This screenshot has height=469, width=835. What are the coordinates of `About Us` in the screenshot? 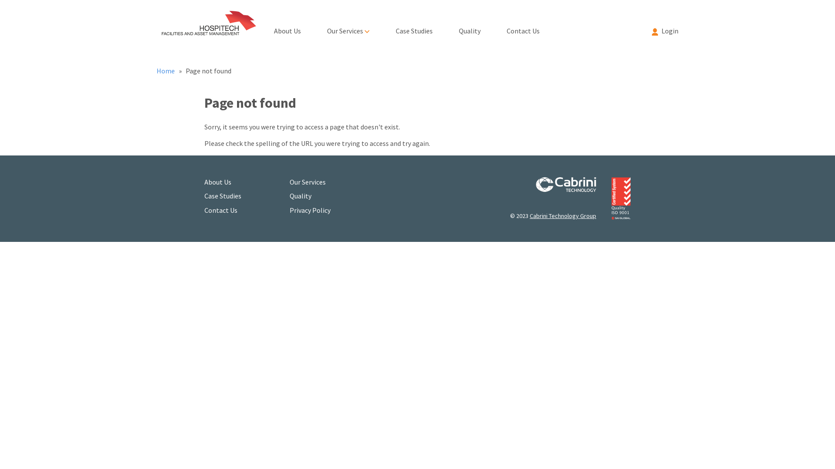 It's located at (287, 24).